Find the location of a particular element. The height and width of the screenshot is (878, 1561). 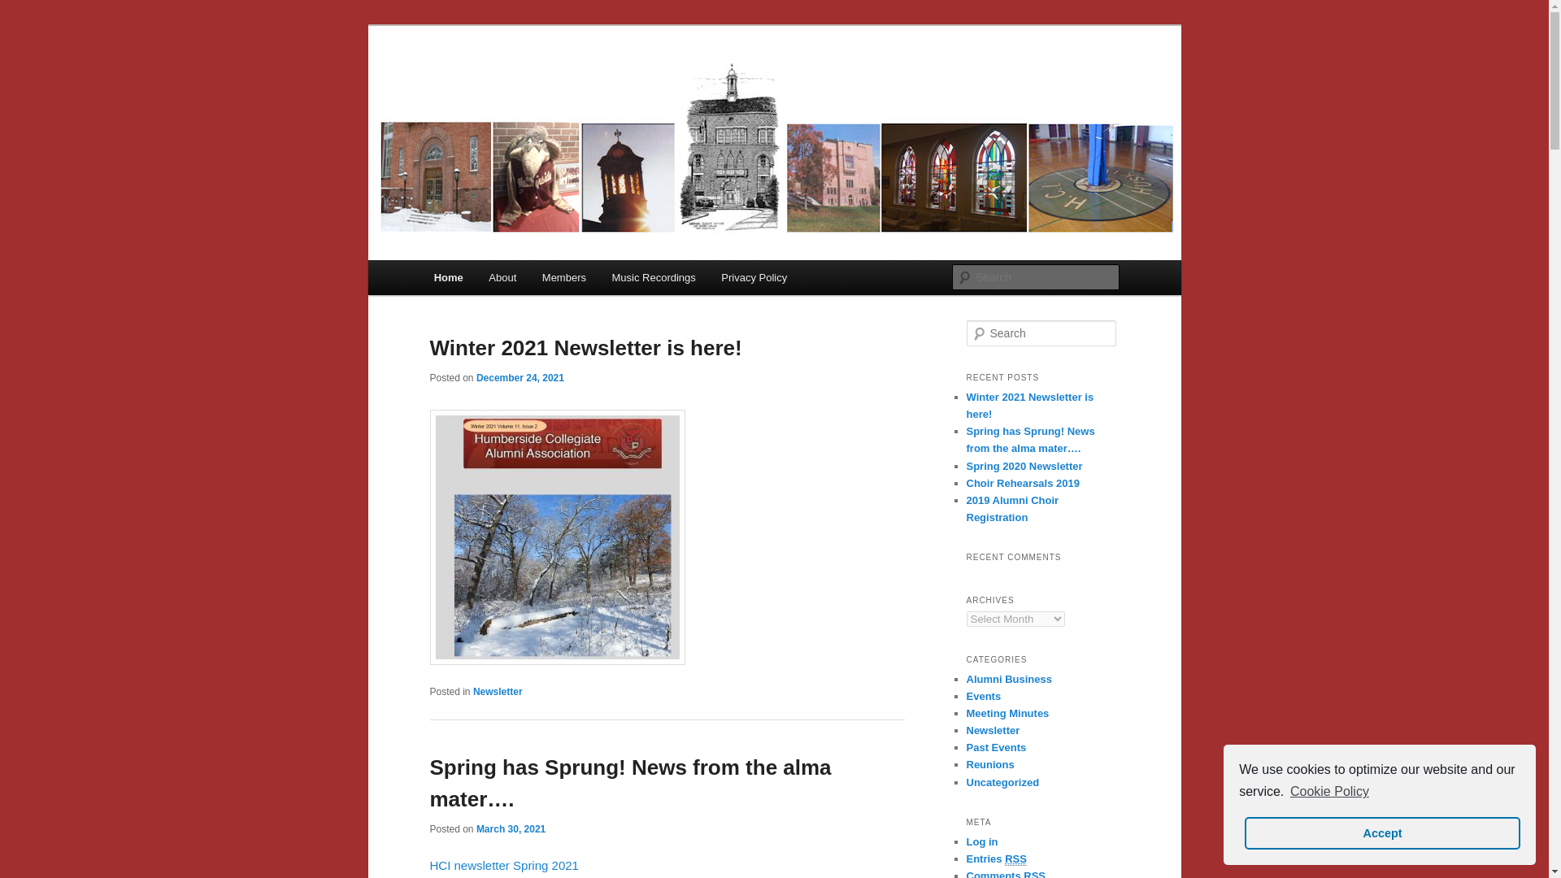

Search is located at coordinates (26, 9).